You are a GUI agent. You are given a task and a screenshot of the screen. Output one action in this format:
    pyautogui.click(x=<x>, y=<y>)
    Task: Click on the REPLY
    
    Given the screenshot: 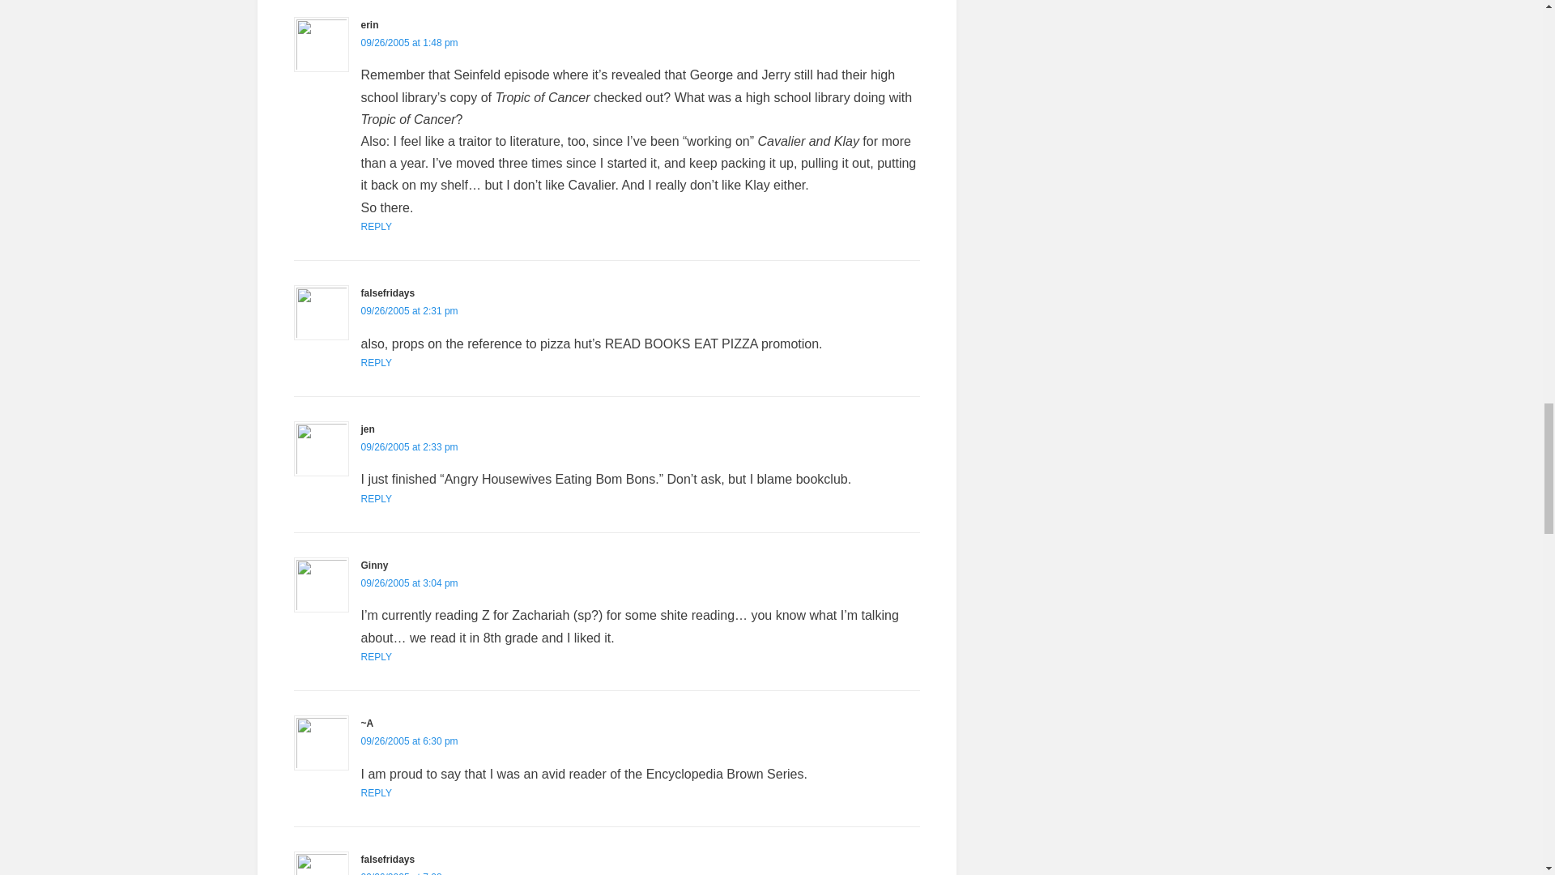 What is the action you would take?
    pyautogui.click(x=376, y=793)
    